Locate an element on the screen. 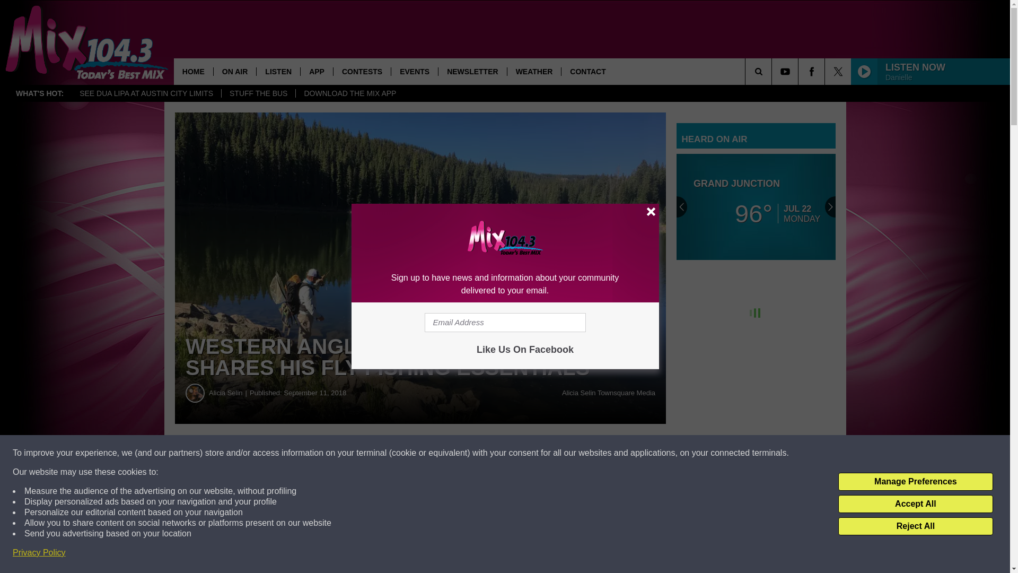  Grand Junction Weather is located at coordinates (756, 207).